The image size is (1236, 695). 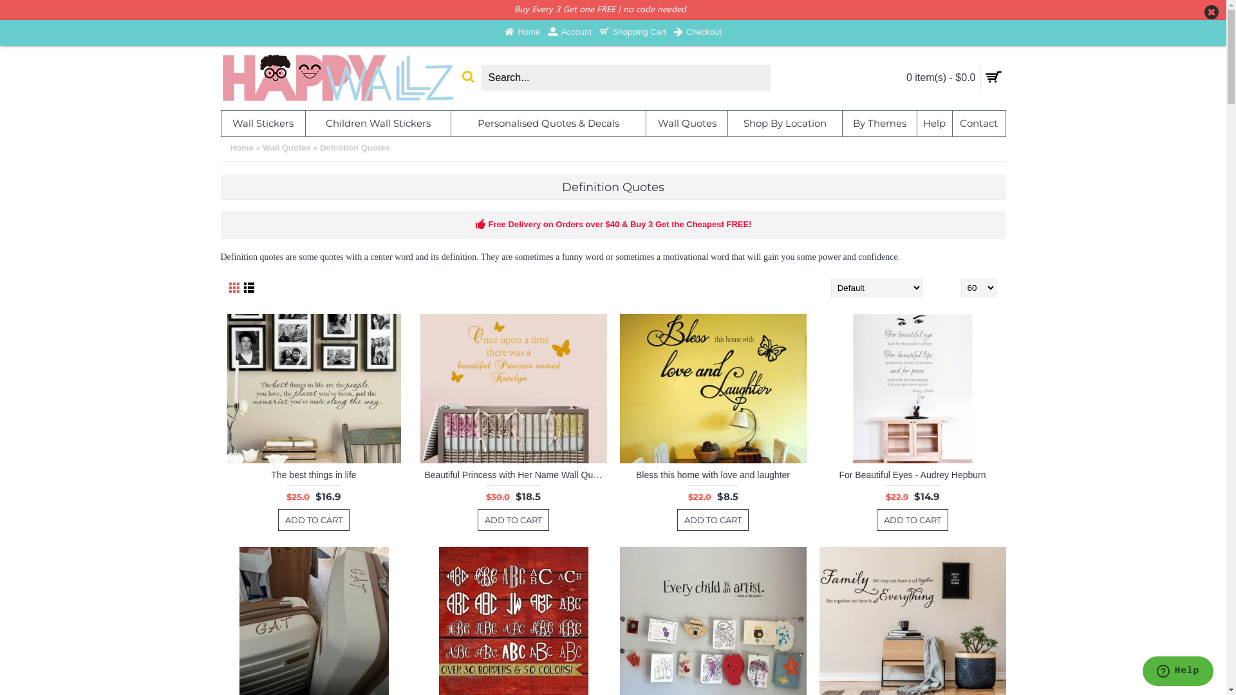 What do you see at coordinates (570, 33) in the screenshot?
I see `Account` at bounding box center [570, 33].